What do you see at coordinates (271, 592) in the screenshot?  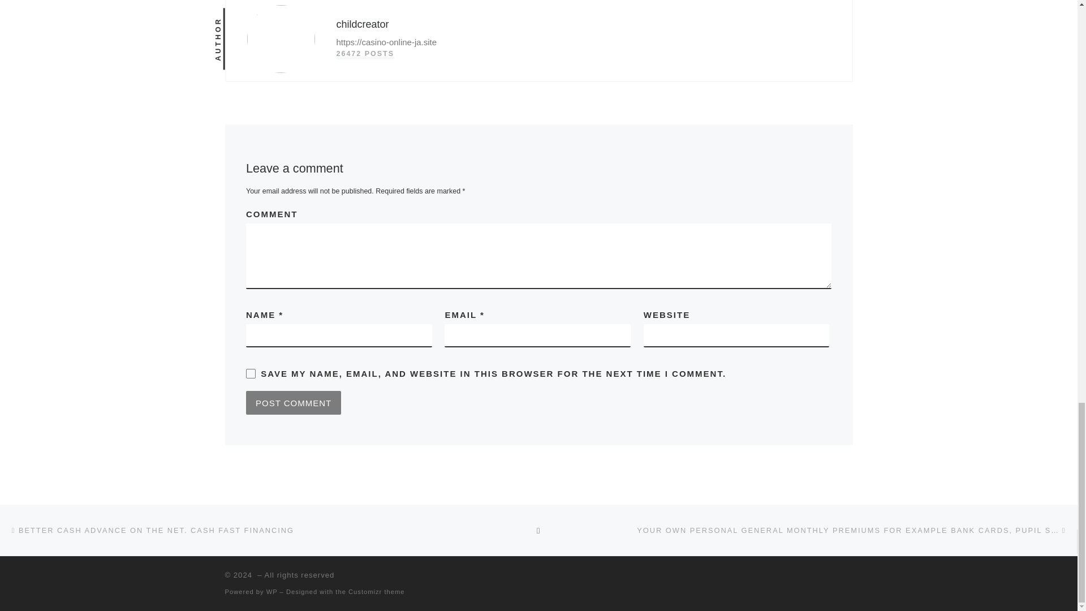 I see `Powered by WordPress` at bounding box center [271, 592].